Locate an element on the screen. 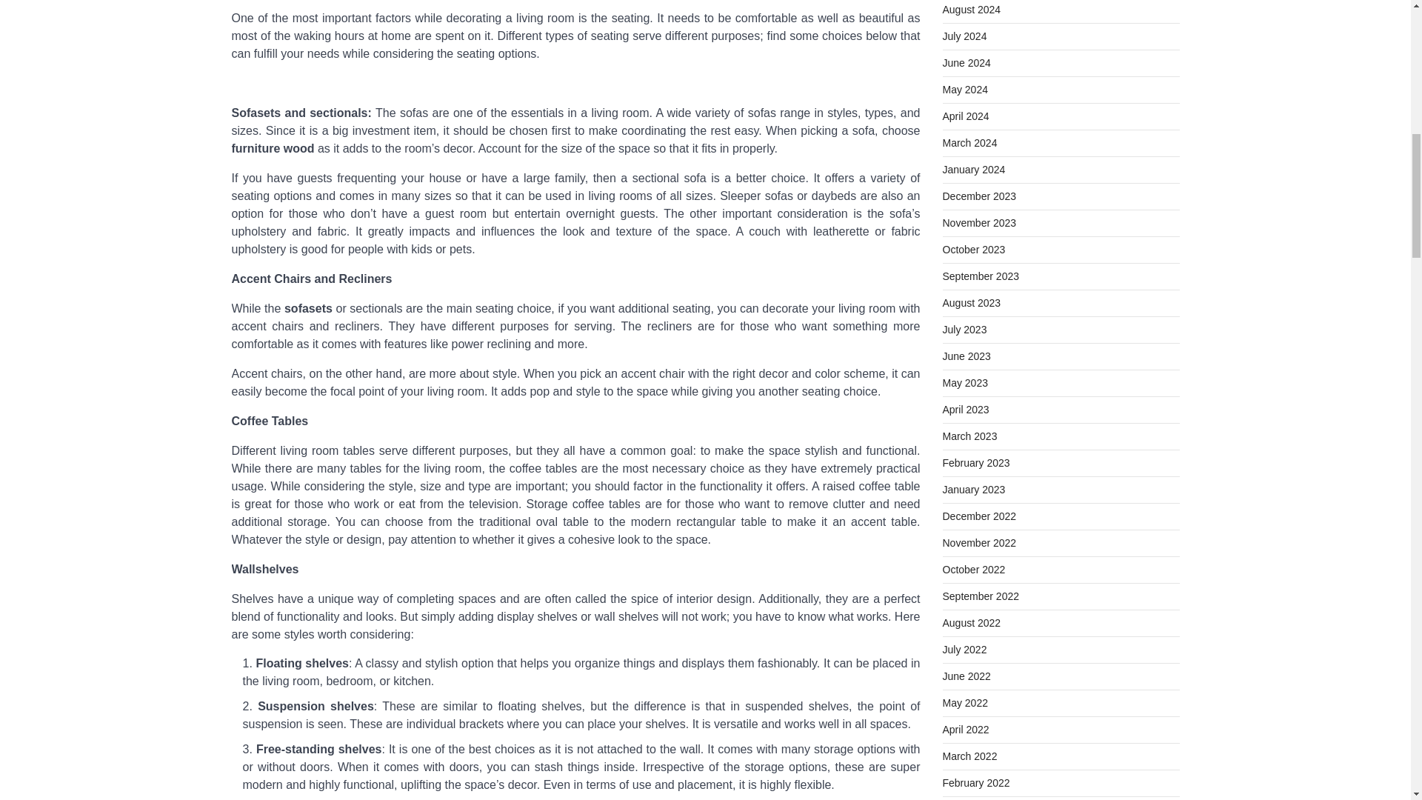 The height and width of the screenshot is (800, 1422). August 2024 is located at coordinates (971, 9).